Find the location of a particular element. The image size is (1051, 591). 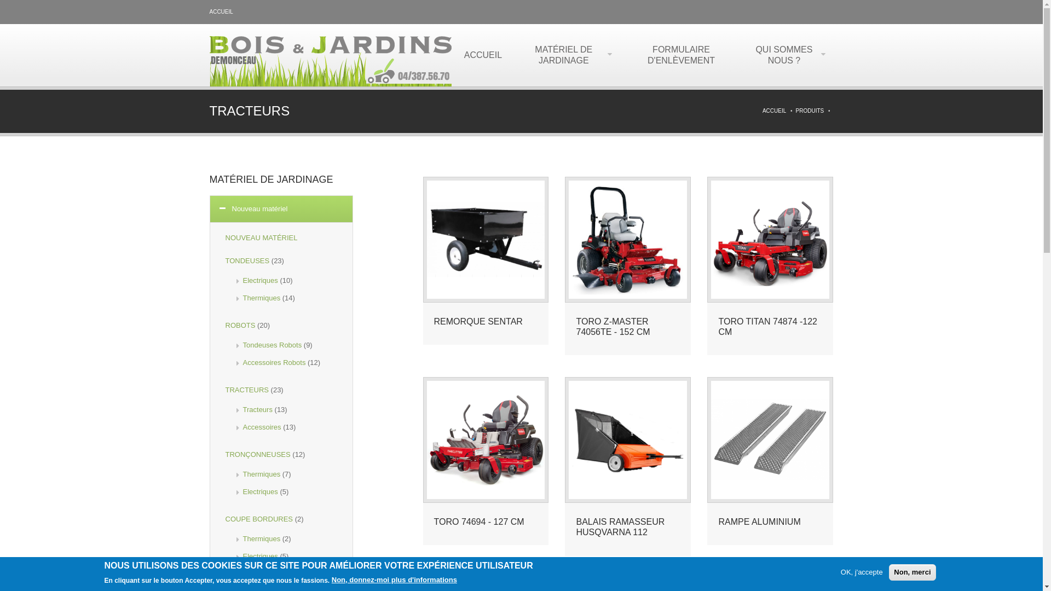

OK, j'accepte is located at coordinates (862, 572).